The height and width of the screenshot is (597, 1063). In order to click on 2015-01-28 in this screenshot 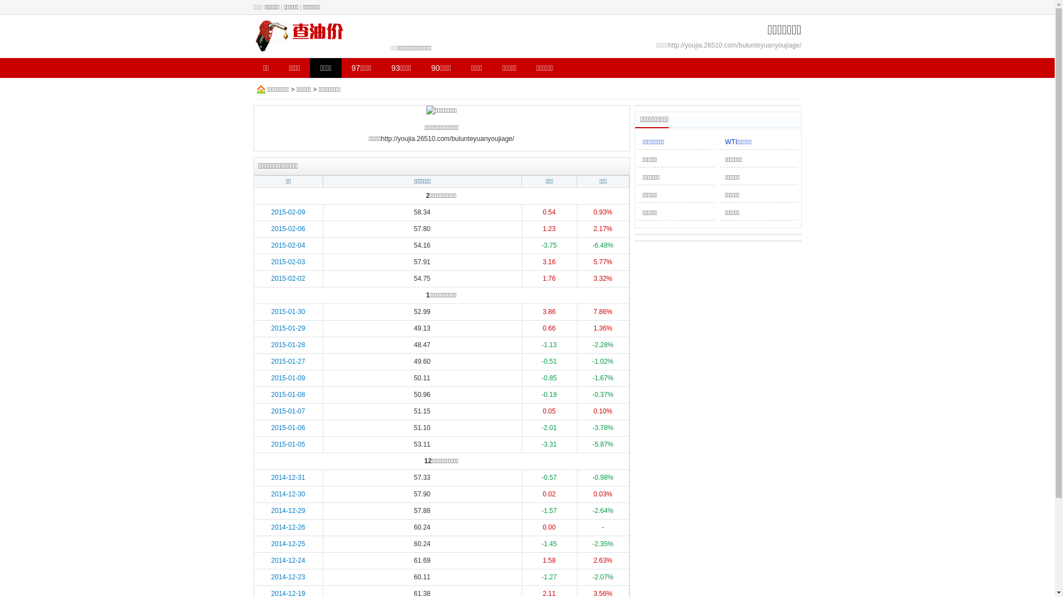, I will do `click(288, 345)`.